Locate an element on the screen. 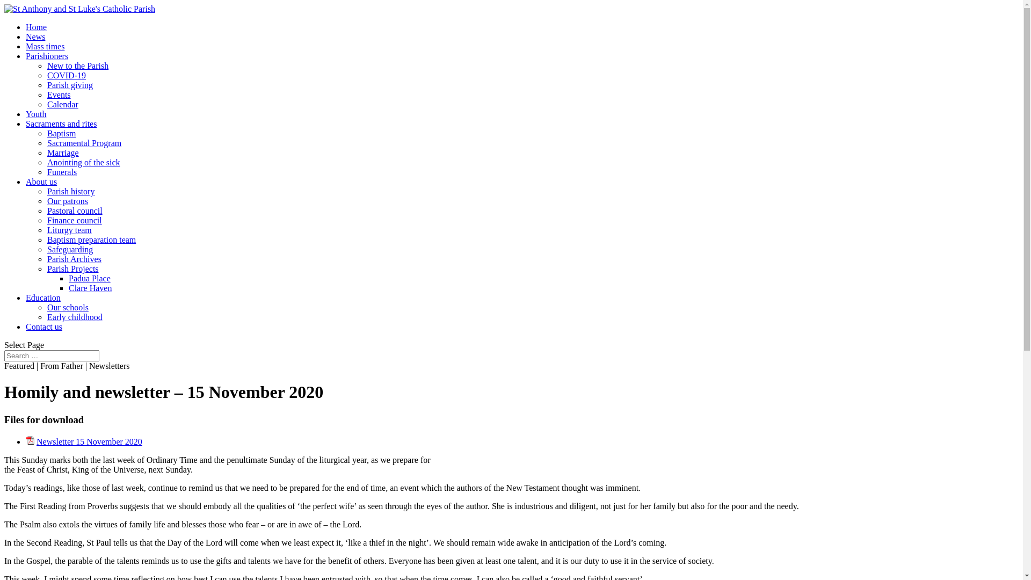 This screenshot has height=580, width=1031. Padua Place is located at coordinates (90, 278).